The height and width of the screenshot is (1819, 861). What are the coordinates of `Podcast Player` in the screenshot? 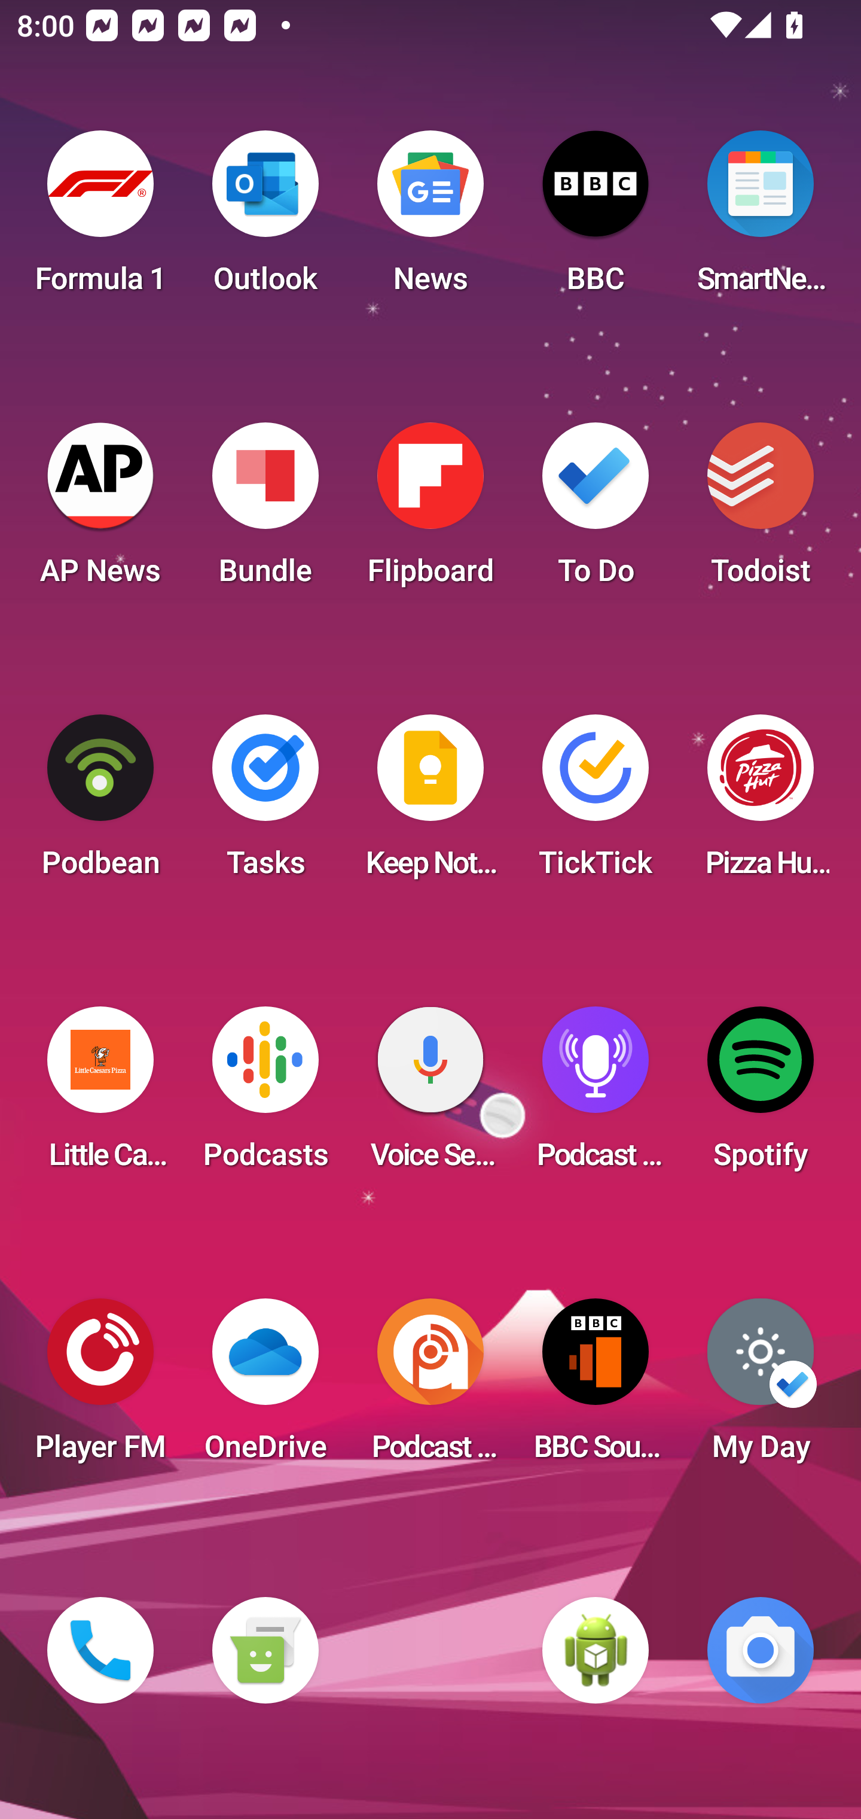 It's located at (596, 1095).